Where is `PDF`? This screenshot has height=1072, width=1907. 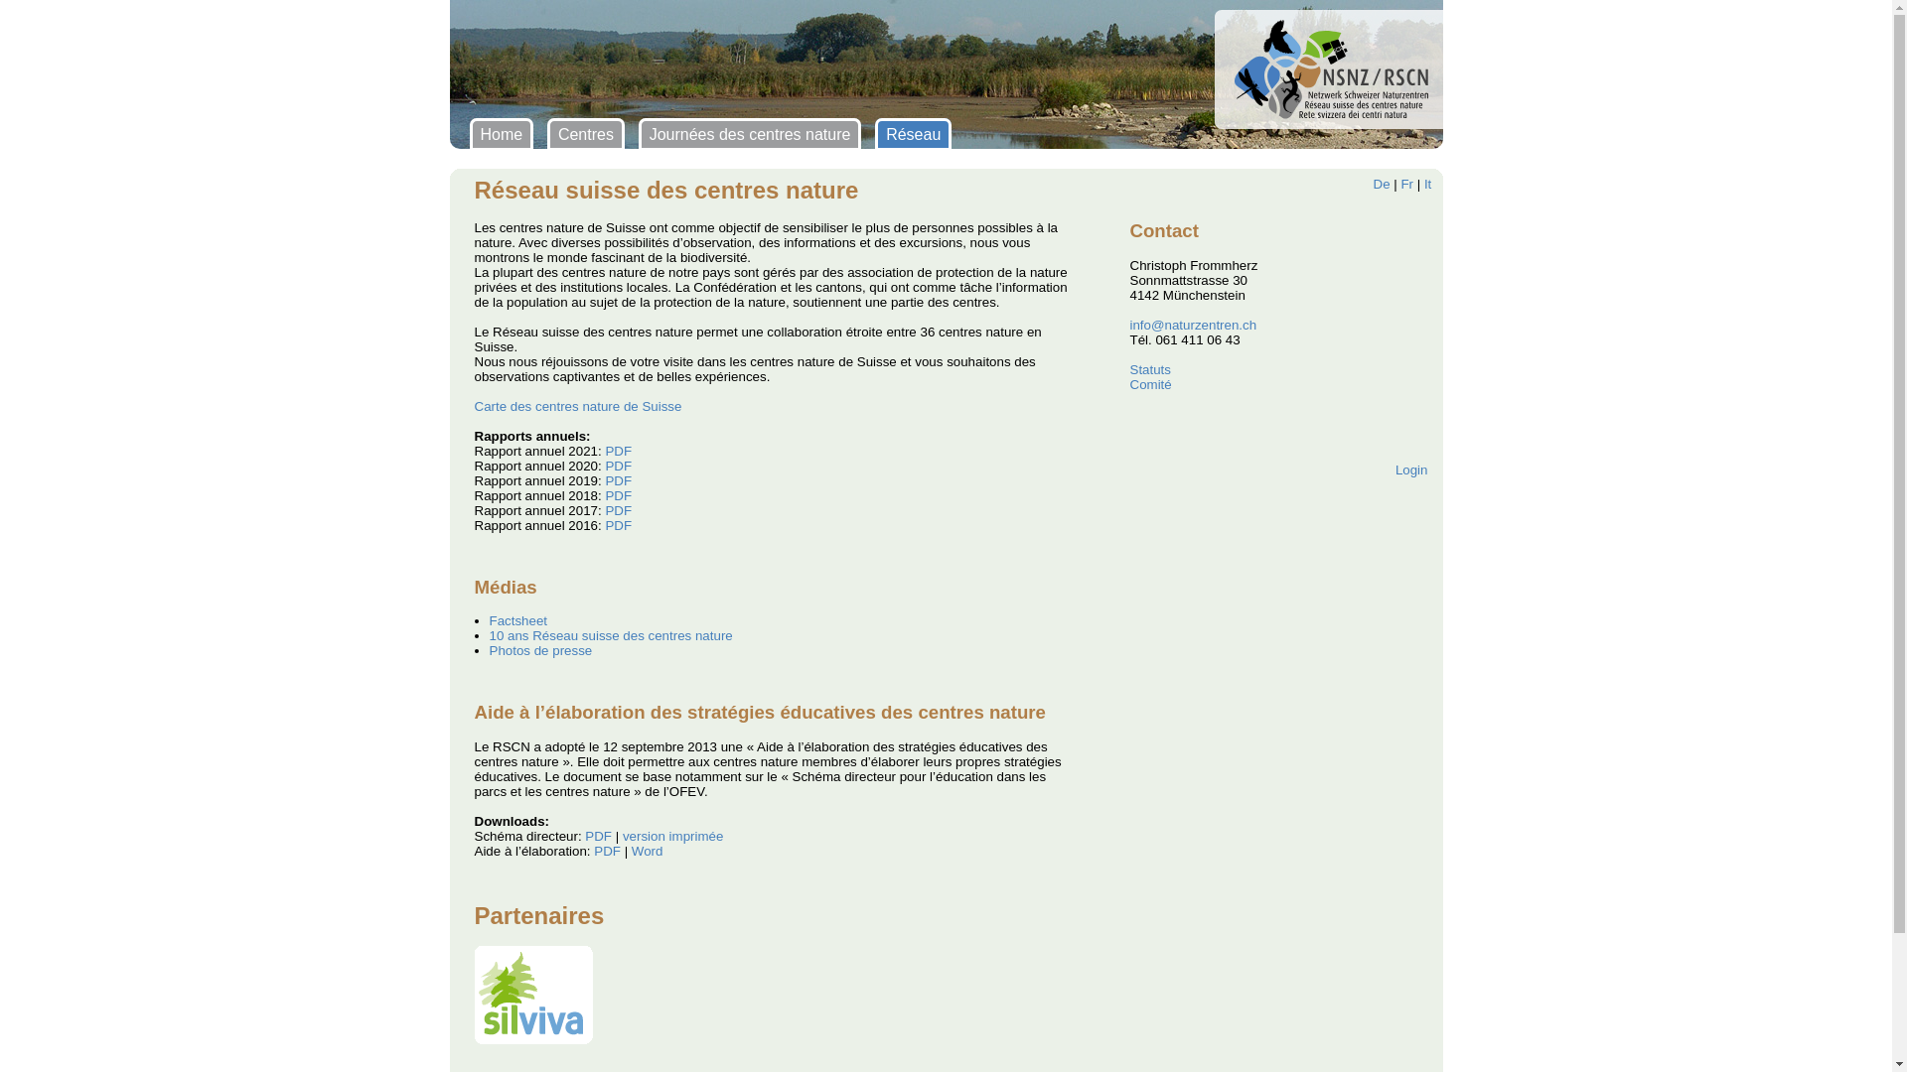 PDF is located at coordinates (618, 496).